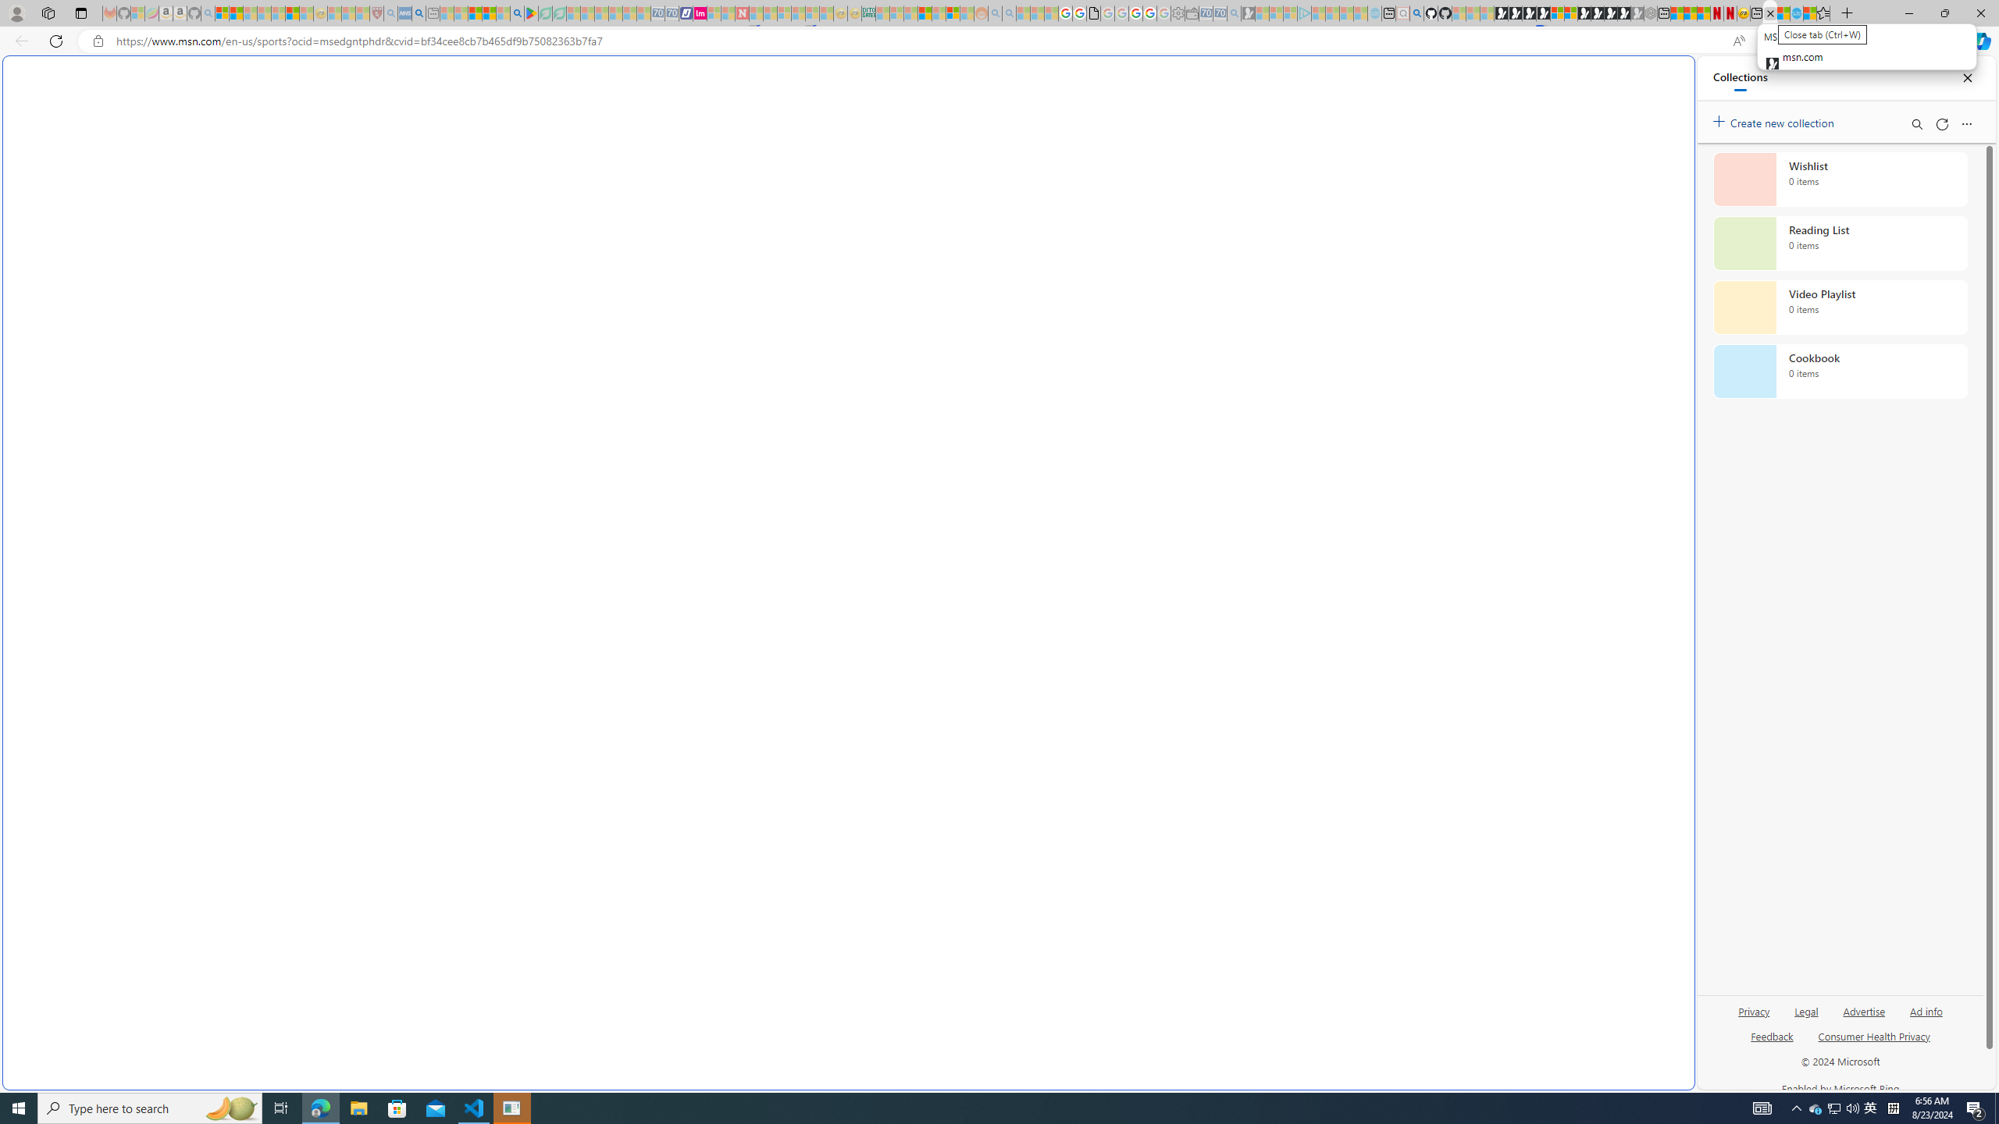 The height and width of the screenshot is (1124, 1999). I want to click on Sign in to your account, so click(1557, 13).